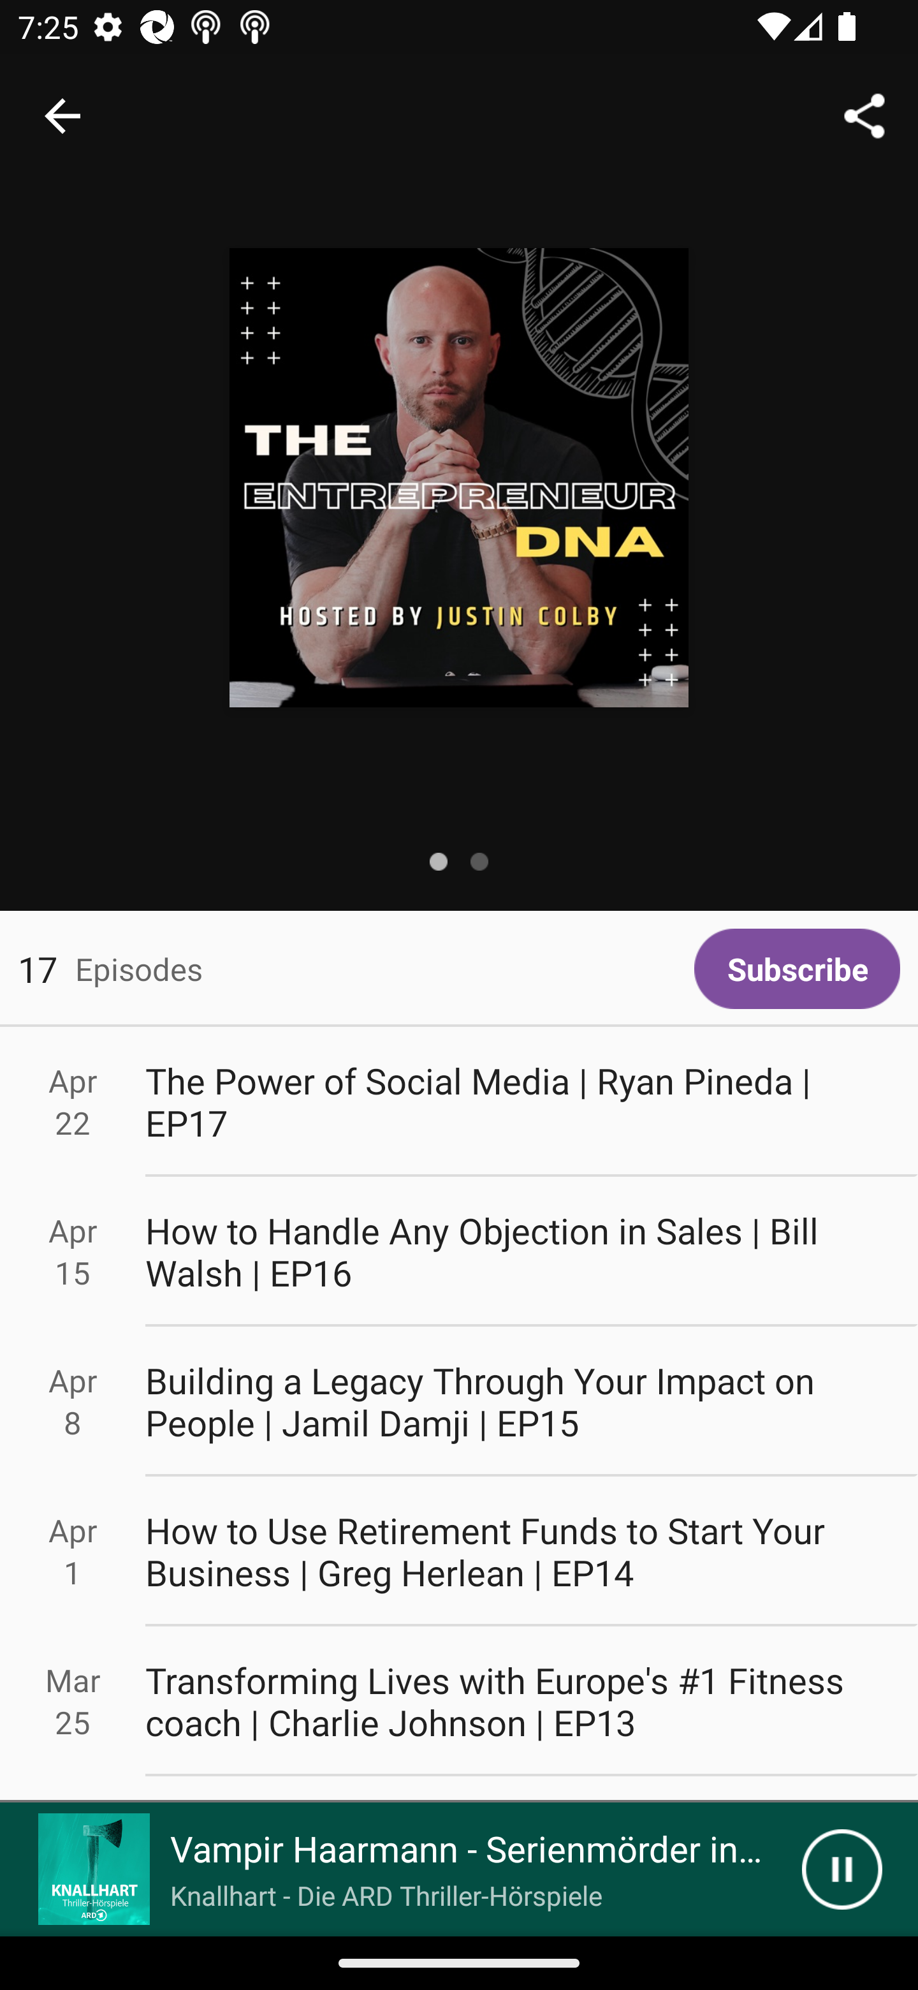  I want to click on Subscribe, so click(797, 969).